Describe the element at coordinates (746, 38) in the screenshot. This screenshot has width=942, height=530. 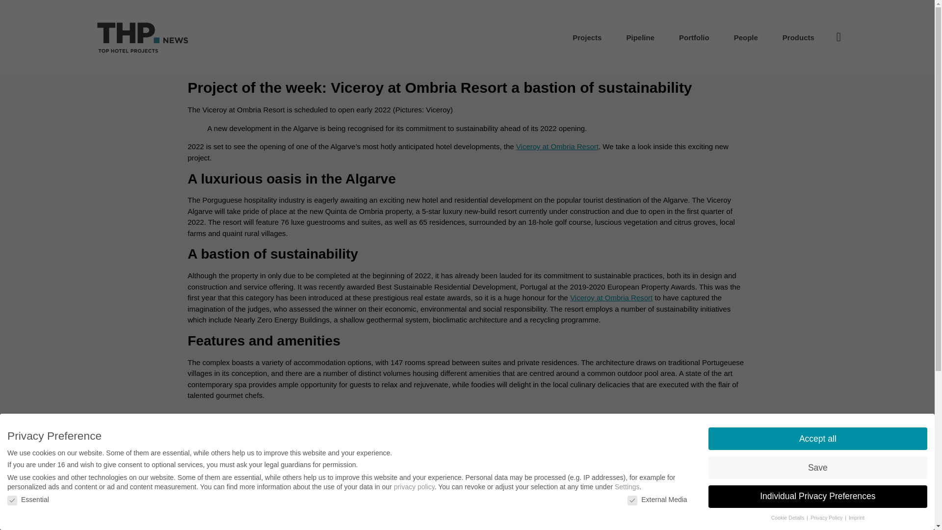
I see `People` at that location.